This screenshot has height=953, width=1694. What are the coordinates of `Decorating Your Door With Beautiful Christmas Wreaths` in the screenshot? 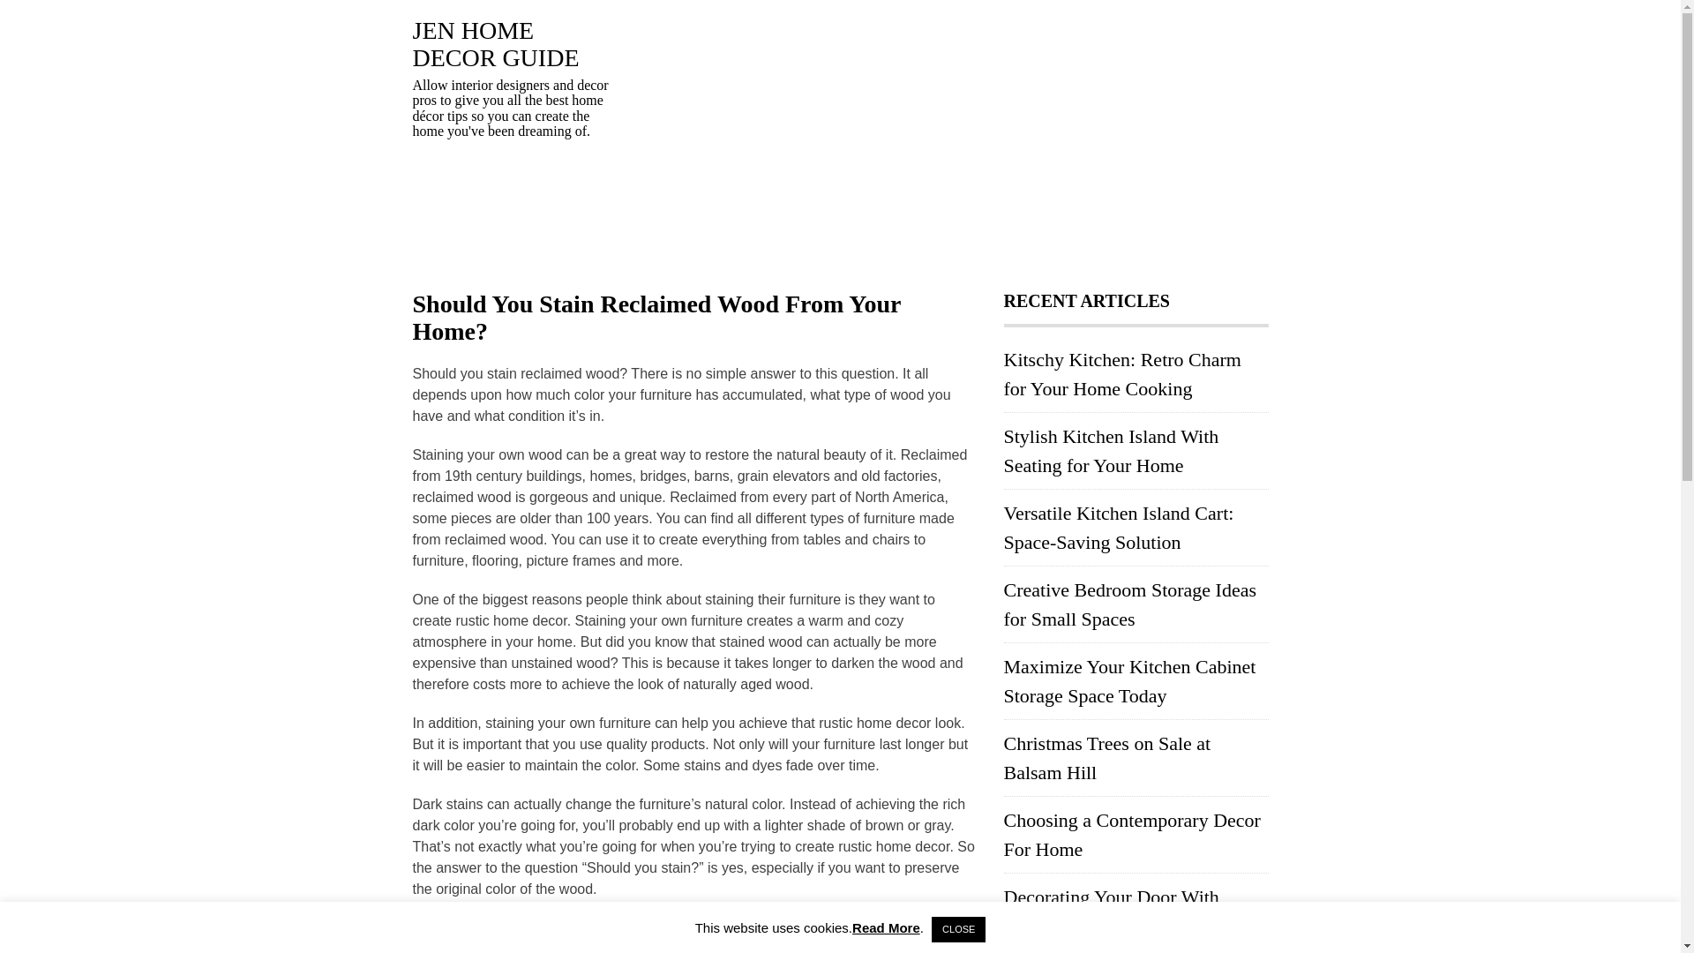 It's located at (1116, 911).